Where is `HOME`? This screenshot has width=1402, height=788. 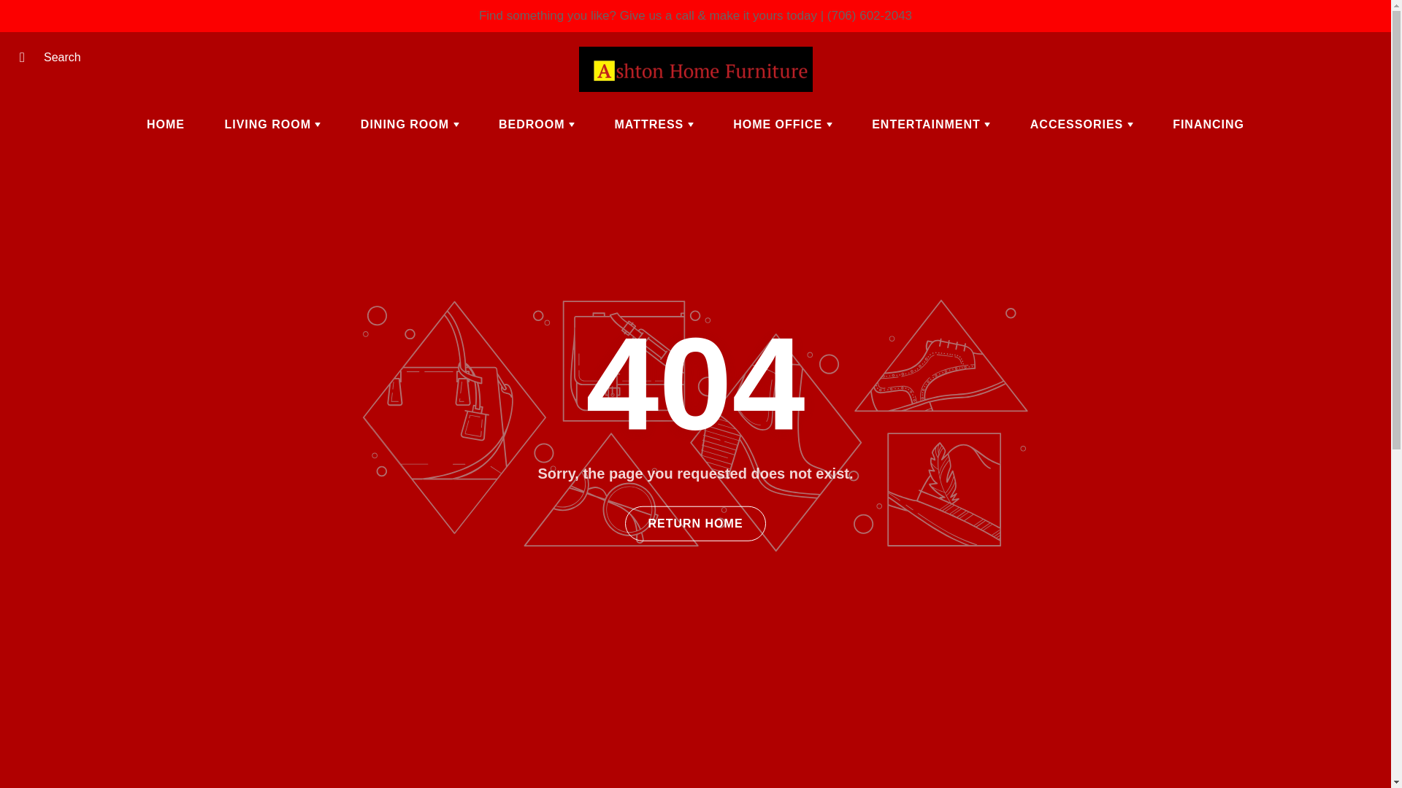 HOME is located at coordinates (166, 124).